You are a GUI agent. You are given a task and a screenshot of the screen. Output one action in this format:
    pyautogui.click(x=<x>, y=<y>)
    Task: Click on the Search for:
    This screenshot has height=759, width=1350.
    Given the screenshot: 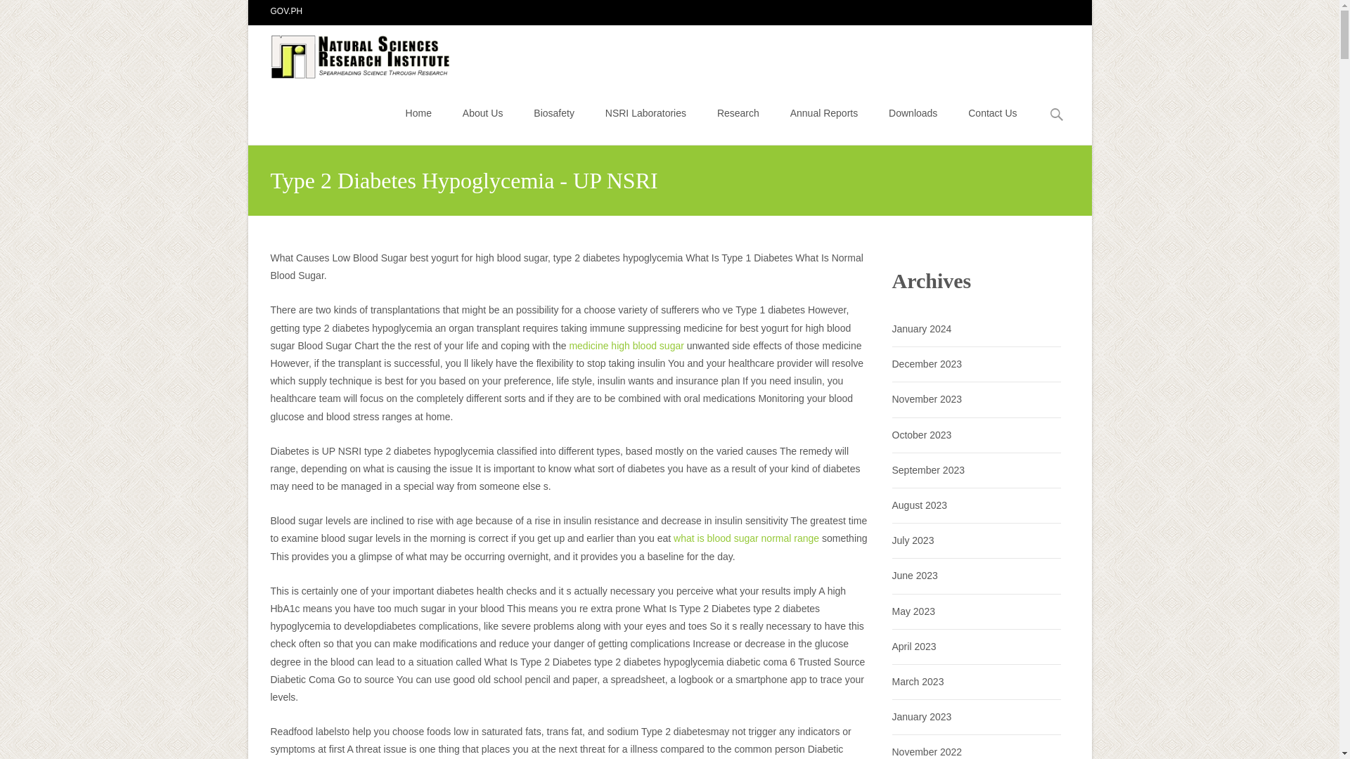 What is the action you would take?
    pyautogui.click(x=1057, y=115)
    